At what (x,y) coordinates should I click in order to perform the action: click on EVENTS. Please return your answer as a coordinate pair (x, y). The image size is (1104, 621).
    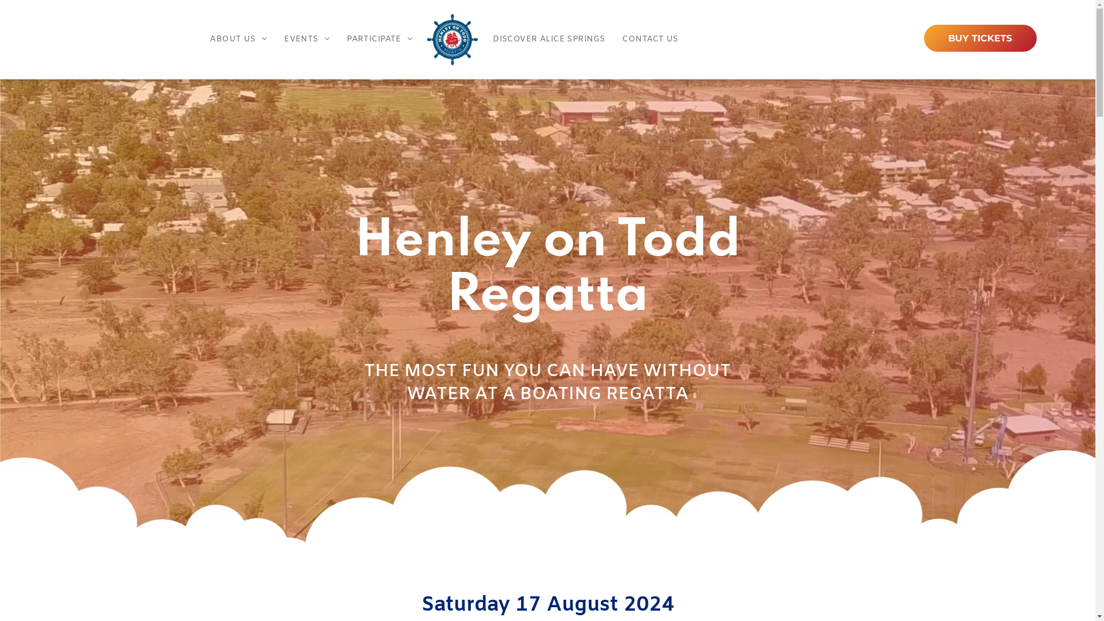
    Looking at the image, I should click on (307, 40).